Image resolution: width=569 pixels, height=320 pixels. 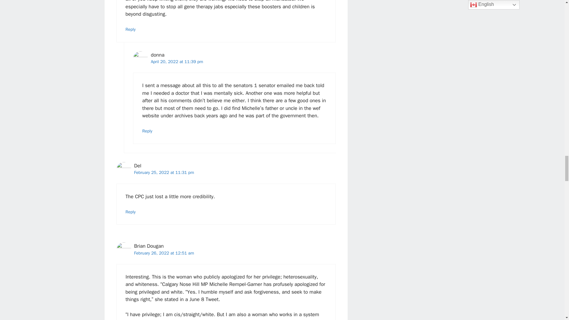 What do you see at coordinates (164, 253) in the screenshot?
I see `February 26, 2022 at 12:51 am` at bounding box center [164, 253].